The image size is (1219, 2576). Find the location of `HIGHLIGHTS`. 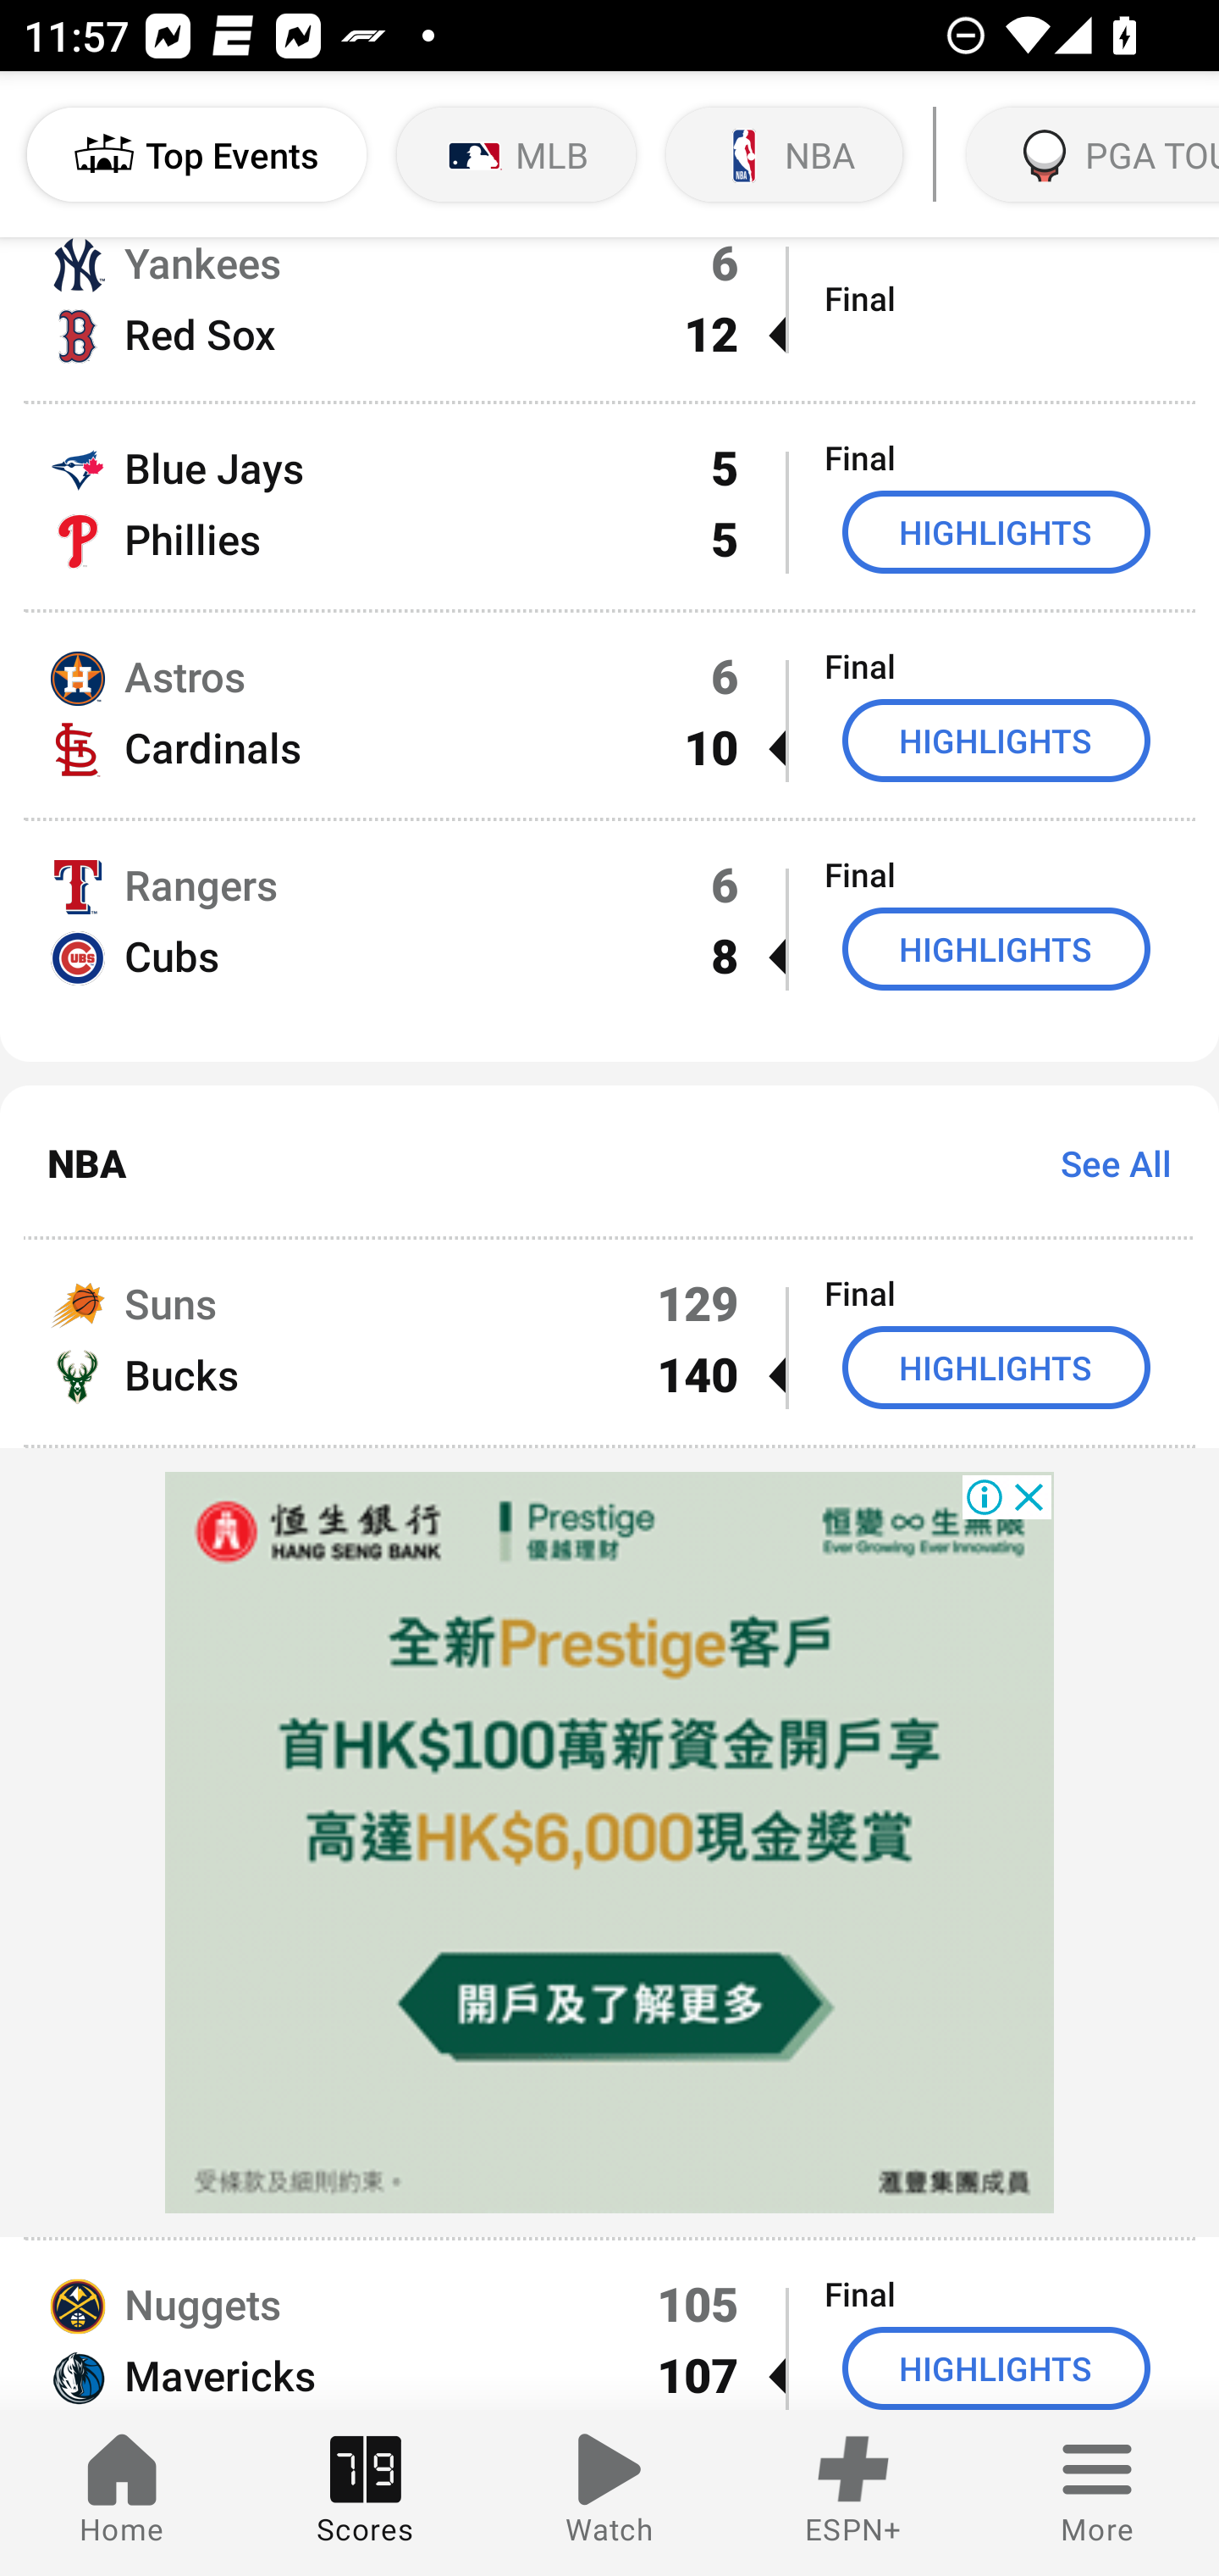

HIGHLIGHTS is located at coordinates (996, 1368).